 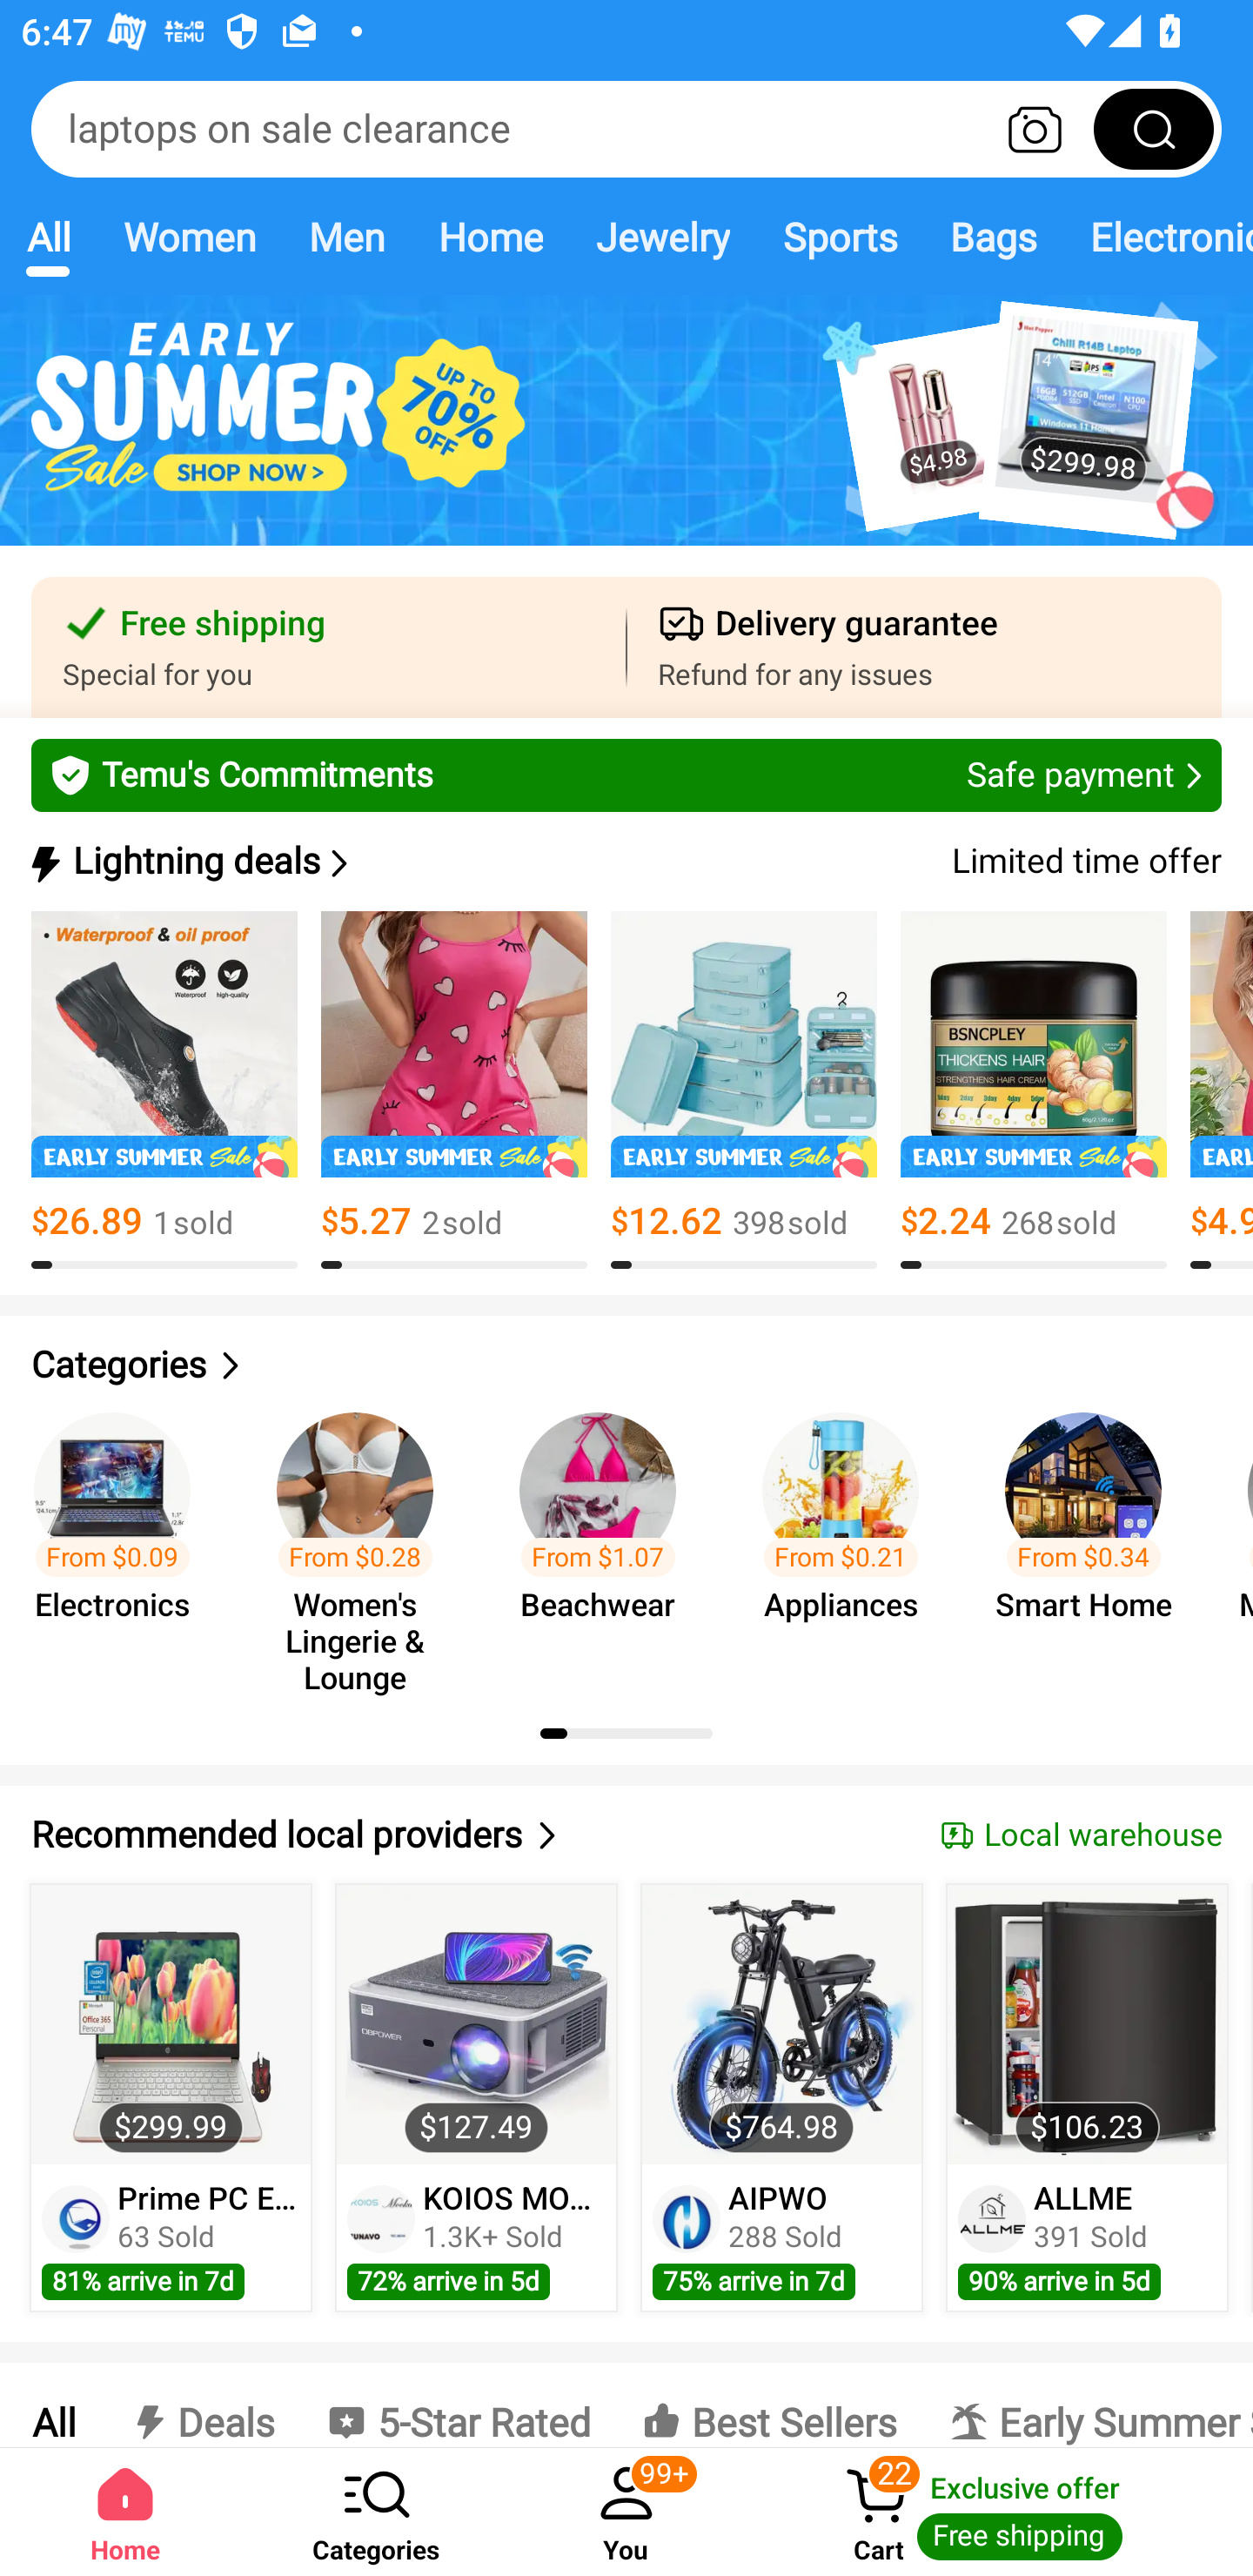 I want to click on From $0.34 Smart Home, so click(x=1093, y=1539).